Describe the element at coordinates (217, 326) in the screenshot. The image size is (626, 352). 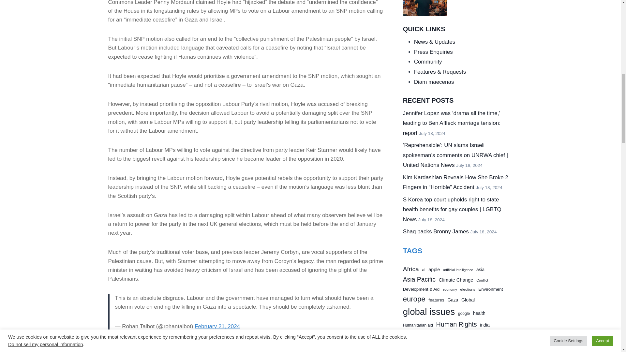
I see `February 21, 2024` at that location.